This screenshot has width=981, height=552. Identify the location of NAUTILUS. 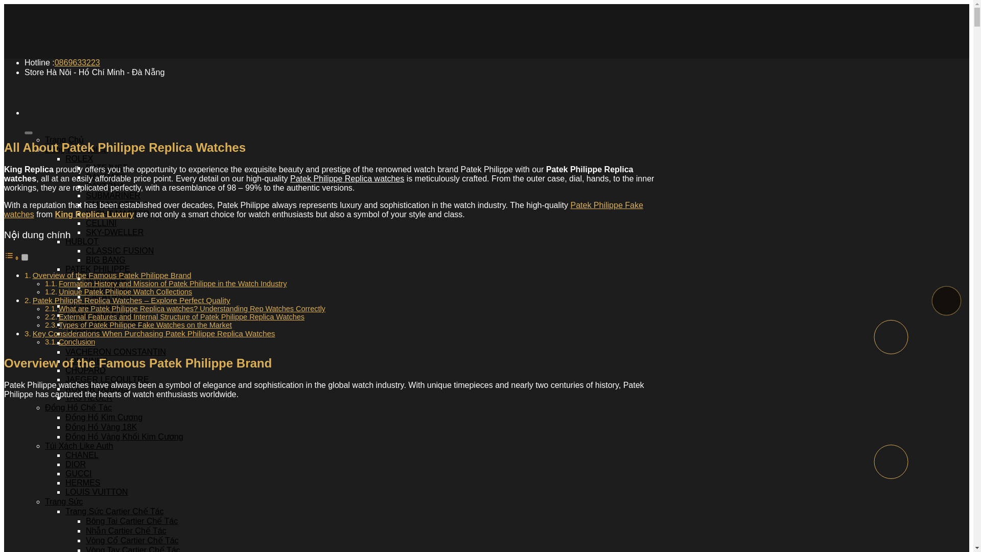
(106, 278).